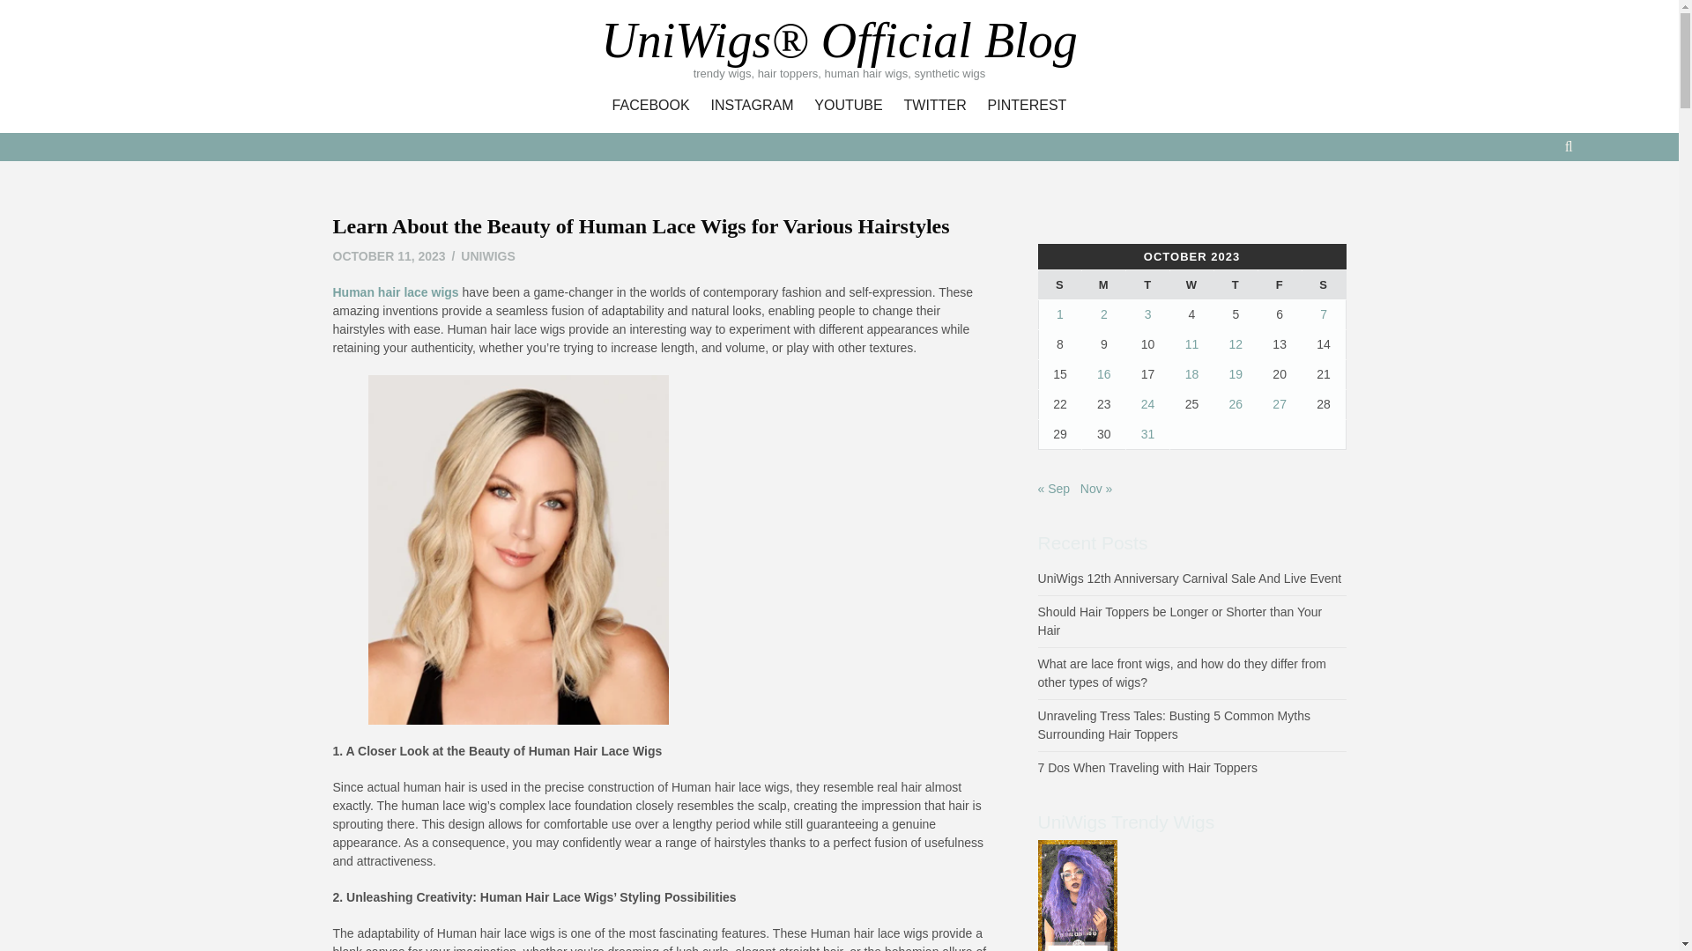 This screenshot has height=951, width=1692. What do you see at coordinates (1104, 285) in the screenshot?
I see `Monday` at bounding box center [1104, 285].